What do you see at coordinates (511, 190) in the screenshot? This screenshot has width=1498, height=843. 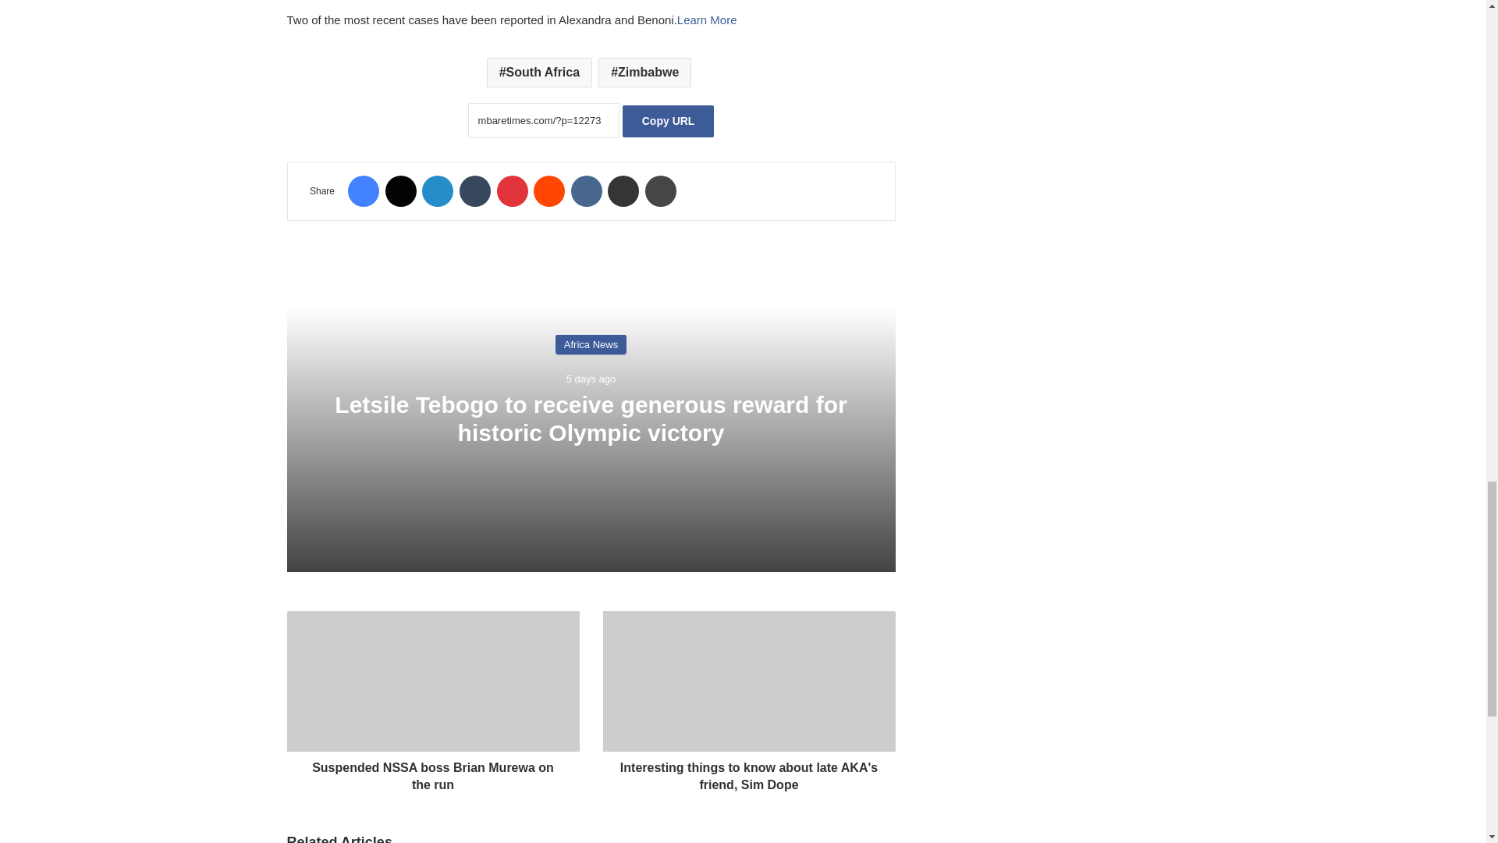 I see `Pinterest` at bounding box center [511, 190].